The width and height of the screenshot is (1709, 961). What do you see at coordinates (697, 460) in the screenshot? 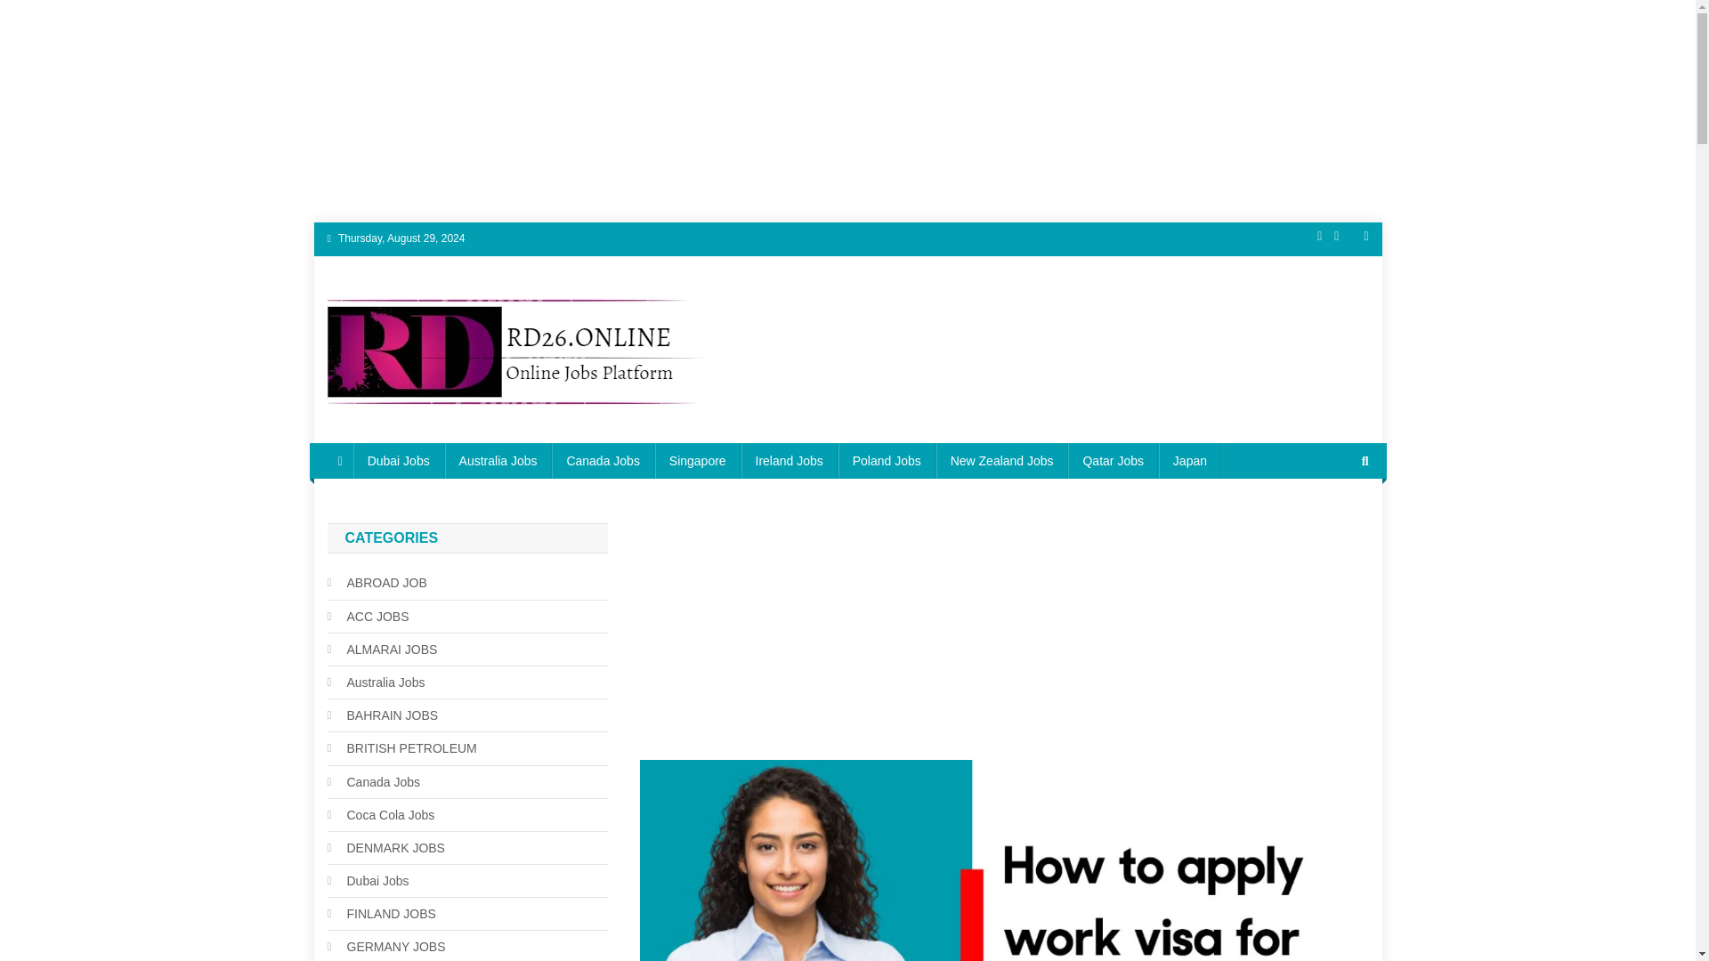
I see `Singapore` at bounding box center [697, 460].